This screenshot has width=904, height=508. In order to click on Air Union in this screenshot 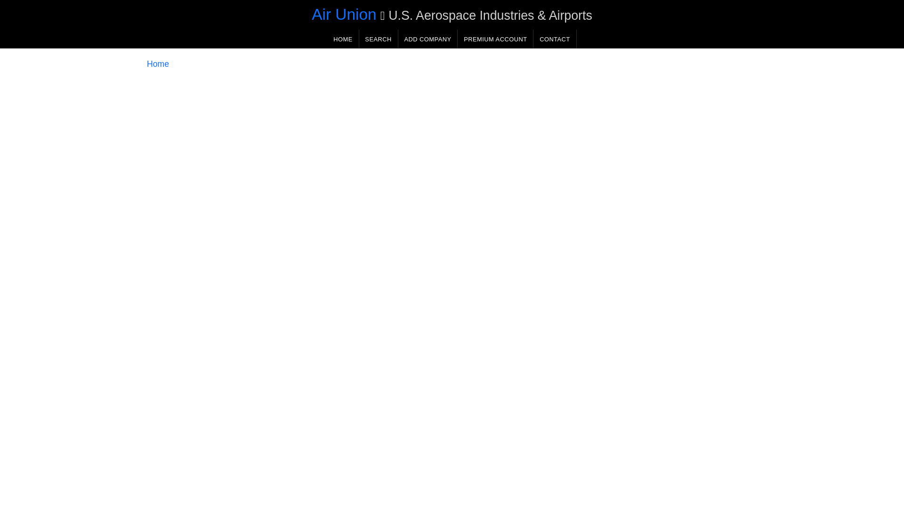, I will do `click(344, 14)`.